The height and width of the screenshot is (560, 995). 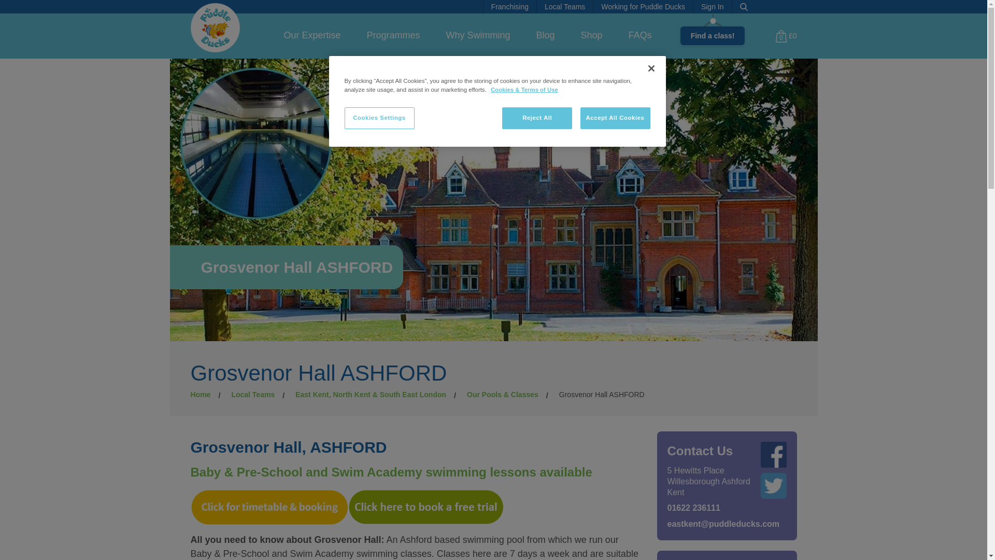 What do you see at coordinates (215, 27) in the screenshot?
I see `Home` at bounding box center [215, 27].